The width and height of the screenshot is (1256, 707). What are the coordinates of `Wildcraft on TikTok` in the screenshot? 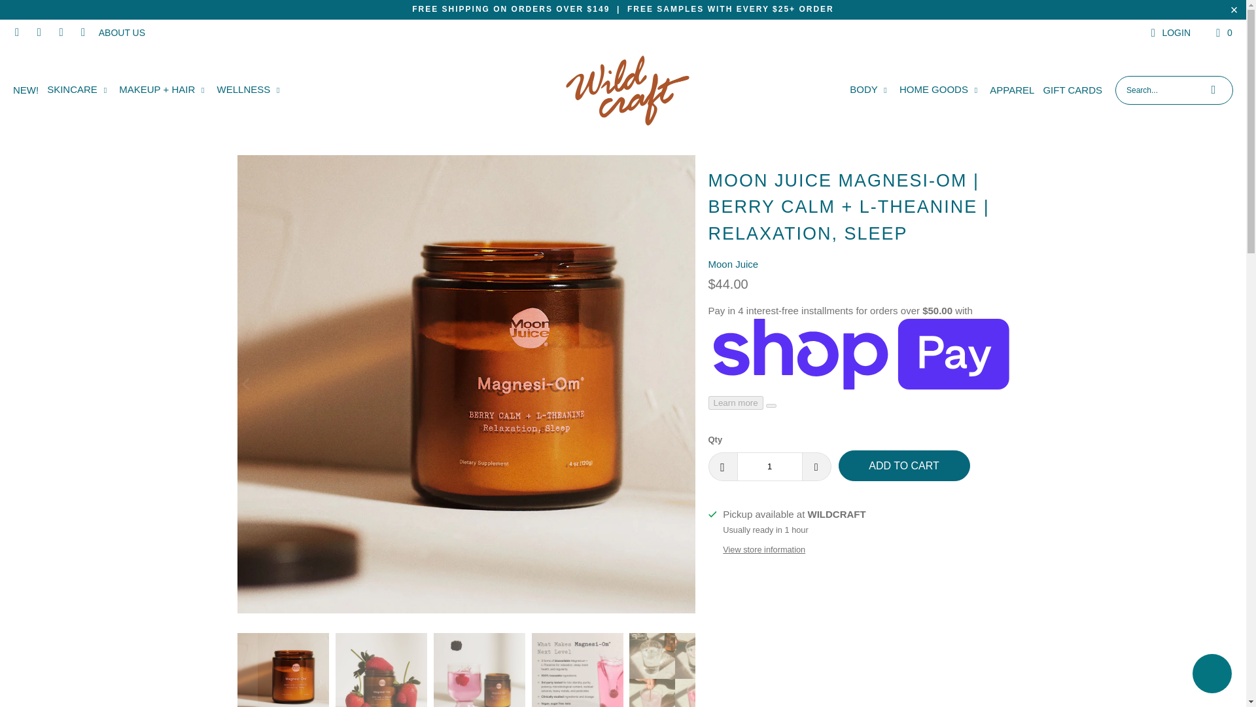 It's located at (60, 33).